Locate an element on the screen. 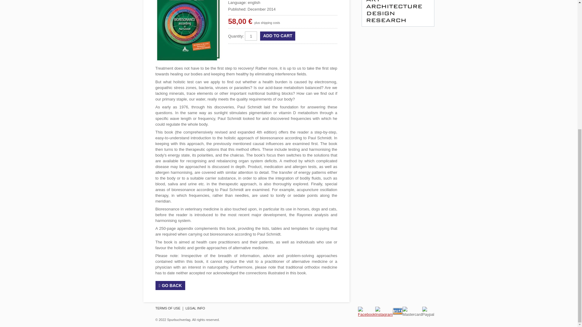 Image resolution: width=582 pixels, height=327 pixels. Go back is located at coordinates (170, 285).